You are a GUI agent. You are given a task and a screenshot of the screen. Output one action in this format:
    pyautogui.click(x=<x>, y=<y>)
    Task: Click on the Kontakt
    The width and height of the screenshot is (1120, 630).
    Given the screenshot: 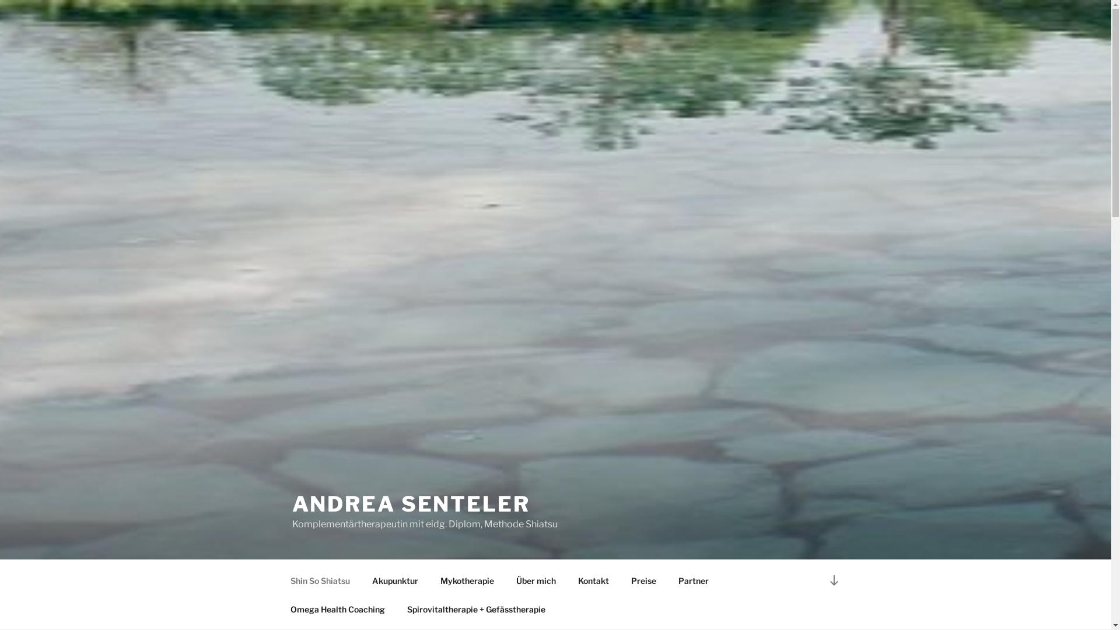 What is the action you would take?
    pyautogui.click(x=594, y=580)
    